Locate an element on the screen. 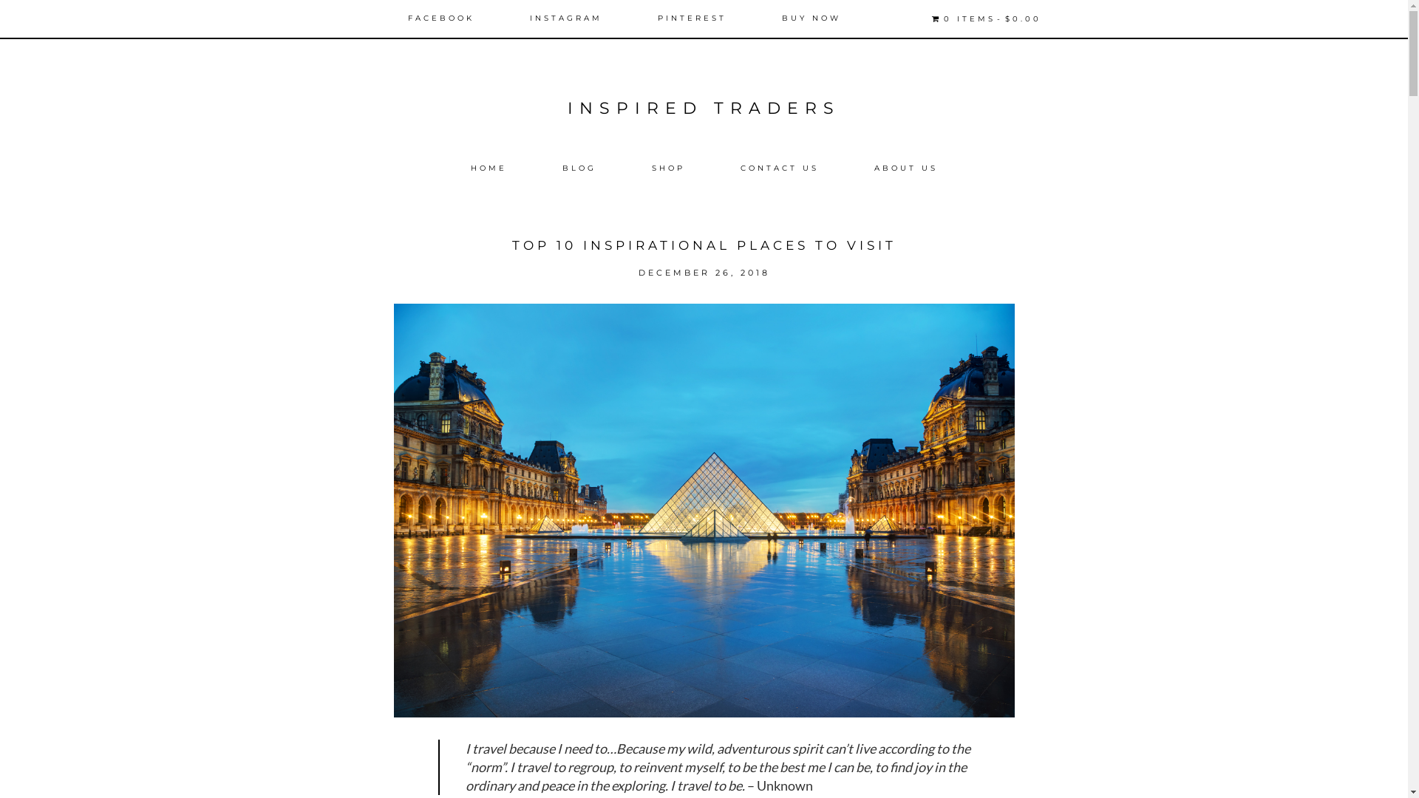 The image size is (1419, 798). ABOUT US is located at coordinates (905, 168).